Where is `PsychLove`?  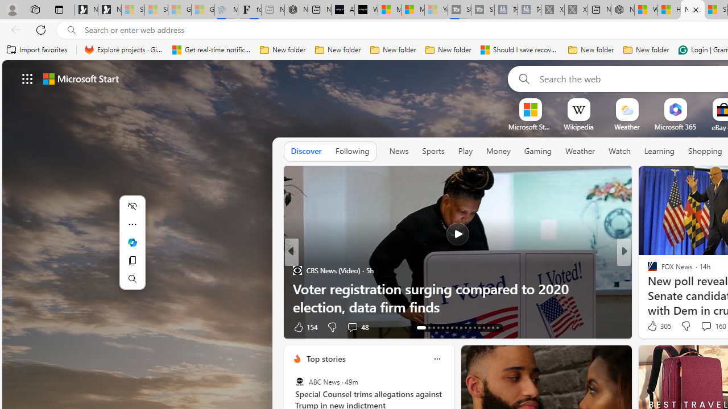 PsychLove is located at coordinates (647, 270).